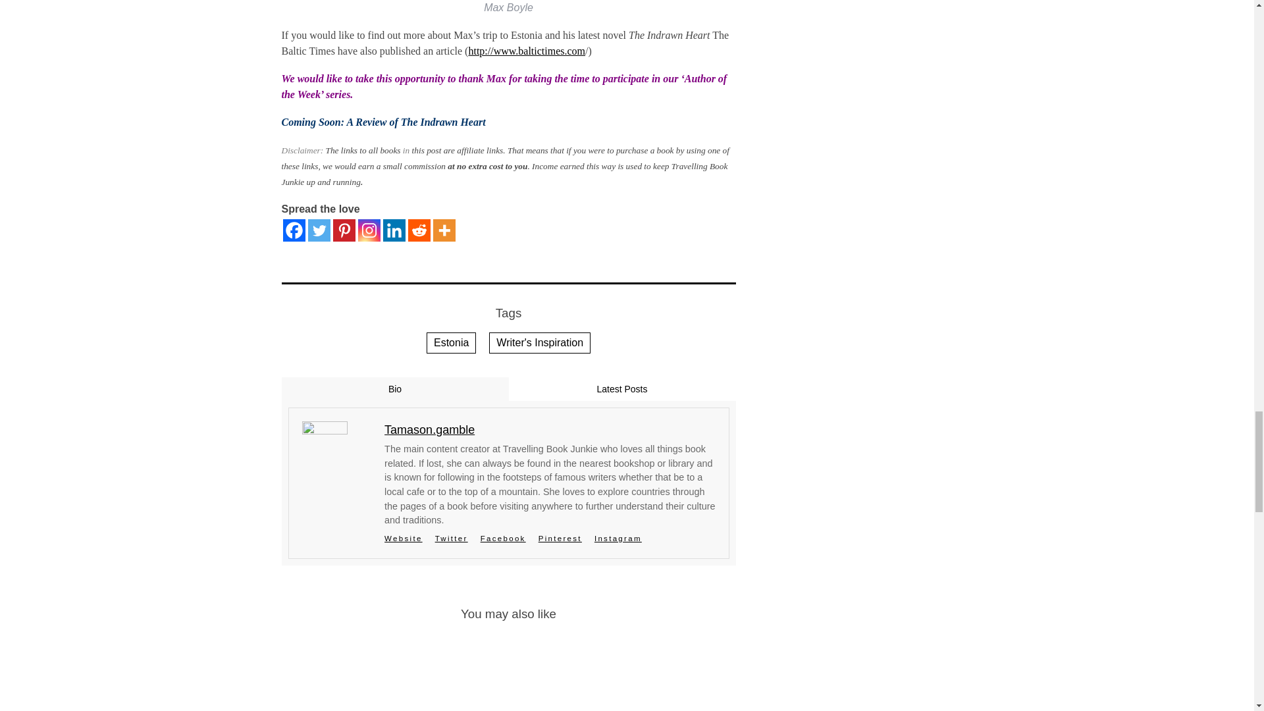 Image resolution: width=1264 pixels, height=711 pixels. What do you see at coordinates (394, 230) in the screenshot?
I see `Linkedin` at bounding box center [394, 230].